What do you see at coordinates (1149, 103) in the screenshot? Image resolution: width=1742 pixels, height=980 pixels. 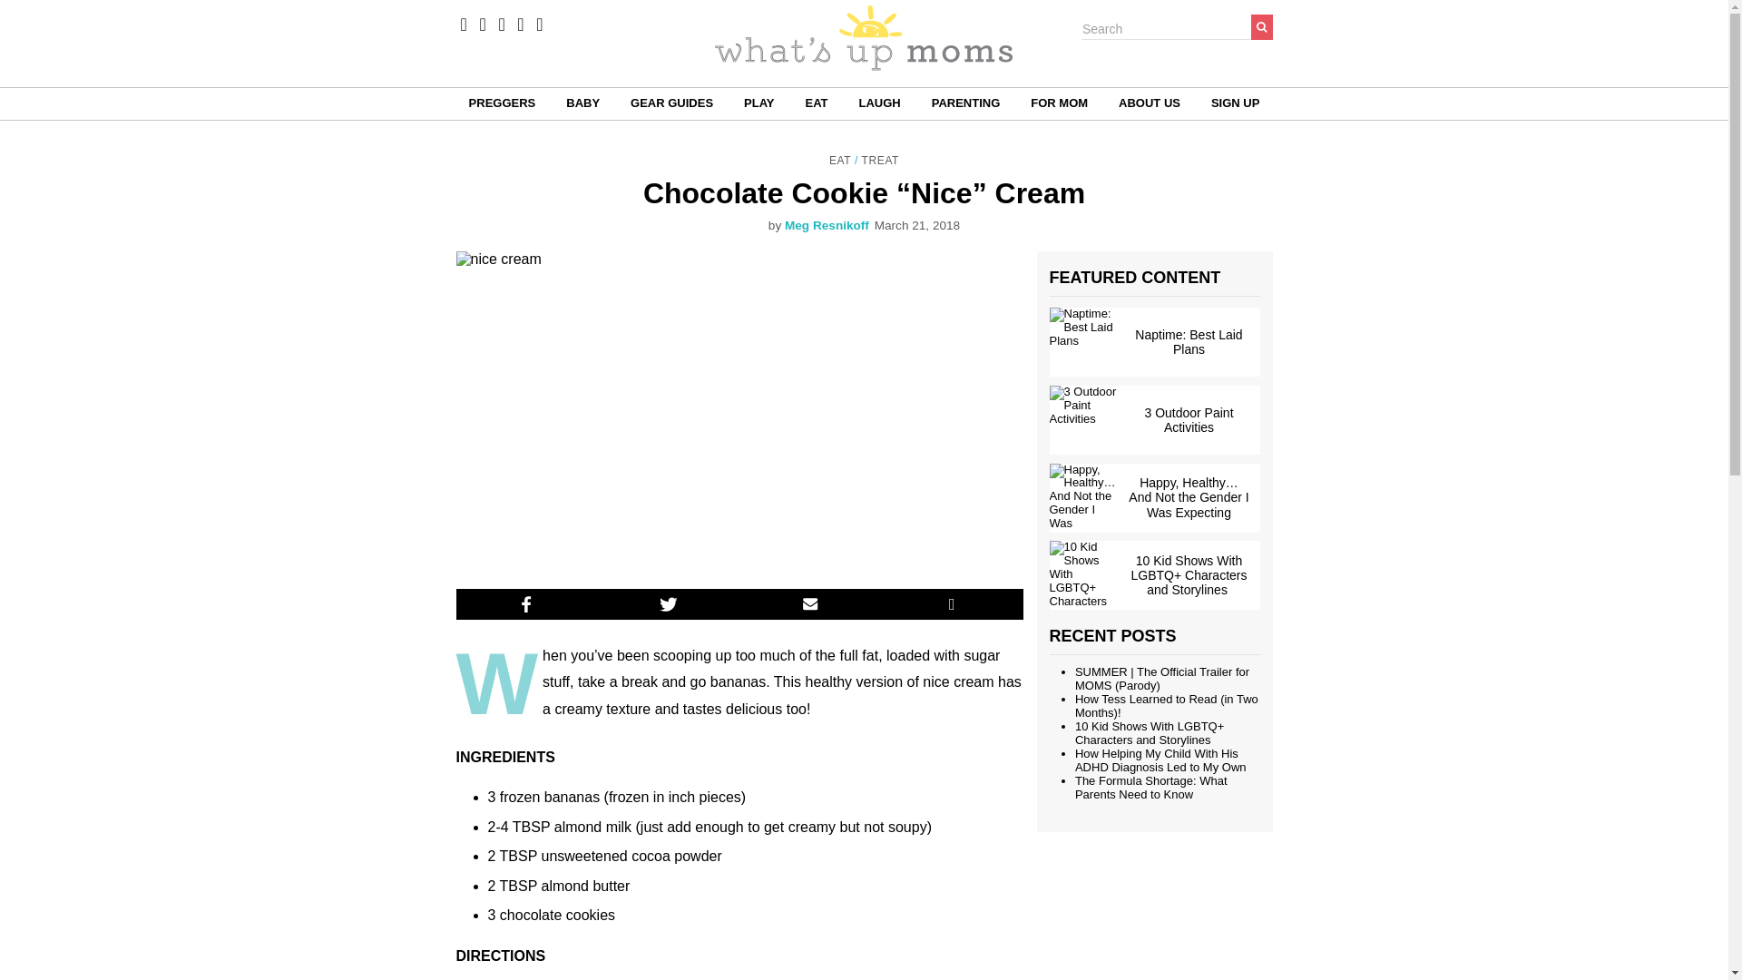 I see `ABOUT US` at bounding box center [1149, 103].